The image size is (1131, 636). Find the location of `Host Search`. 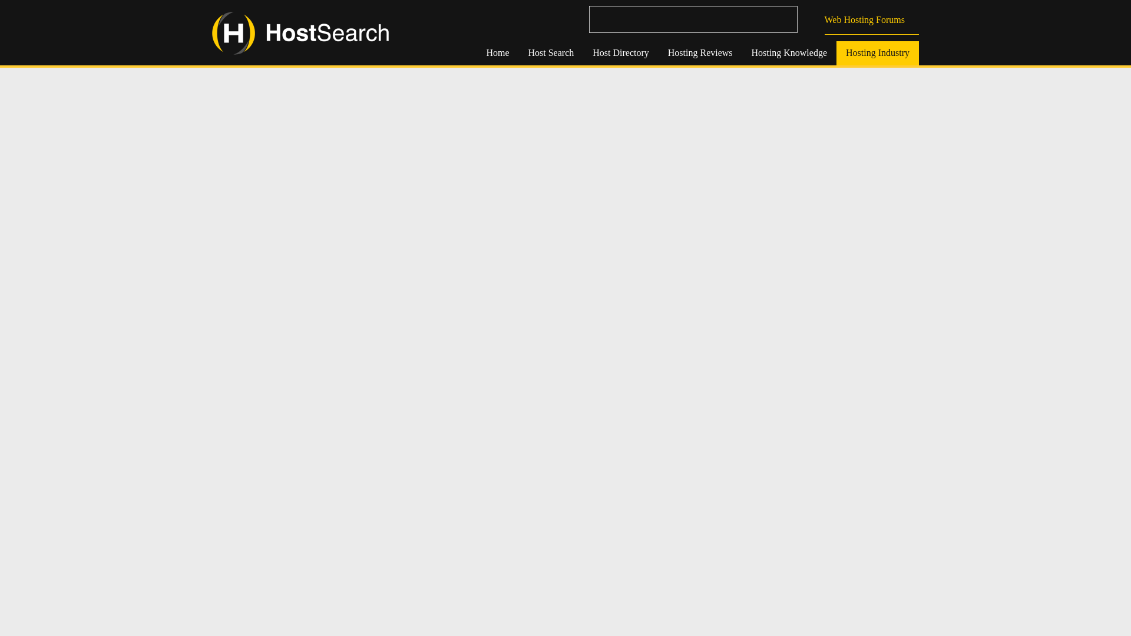

Host Search is located at coordinates (550, 53).